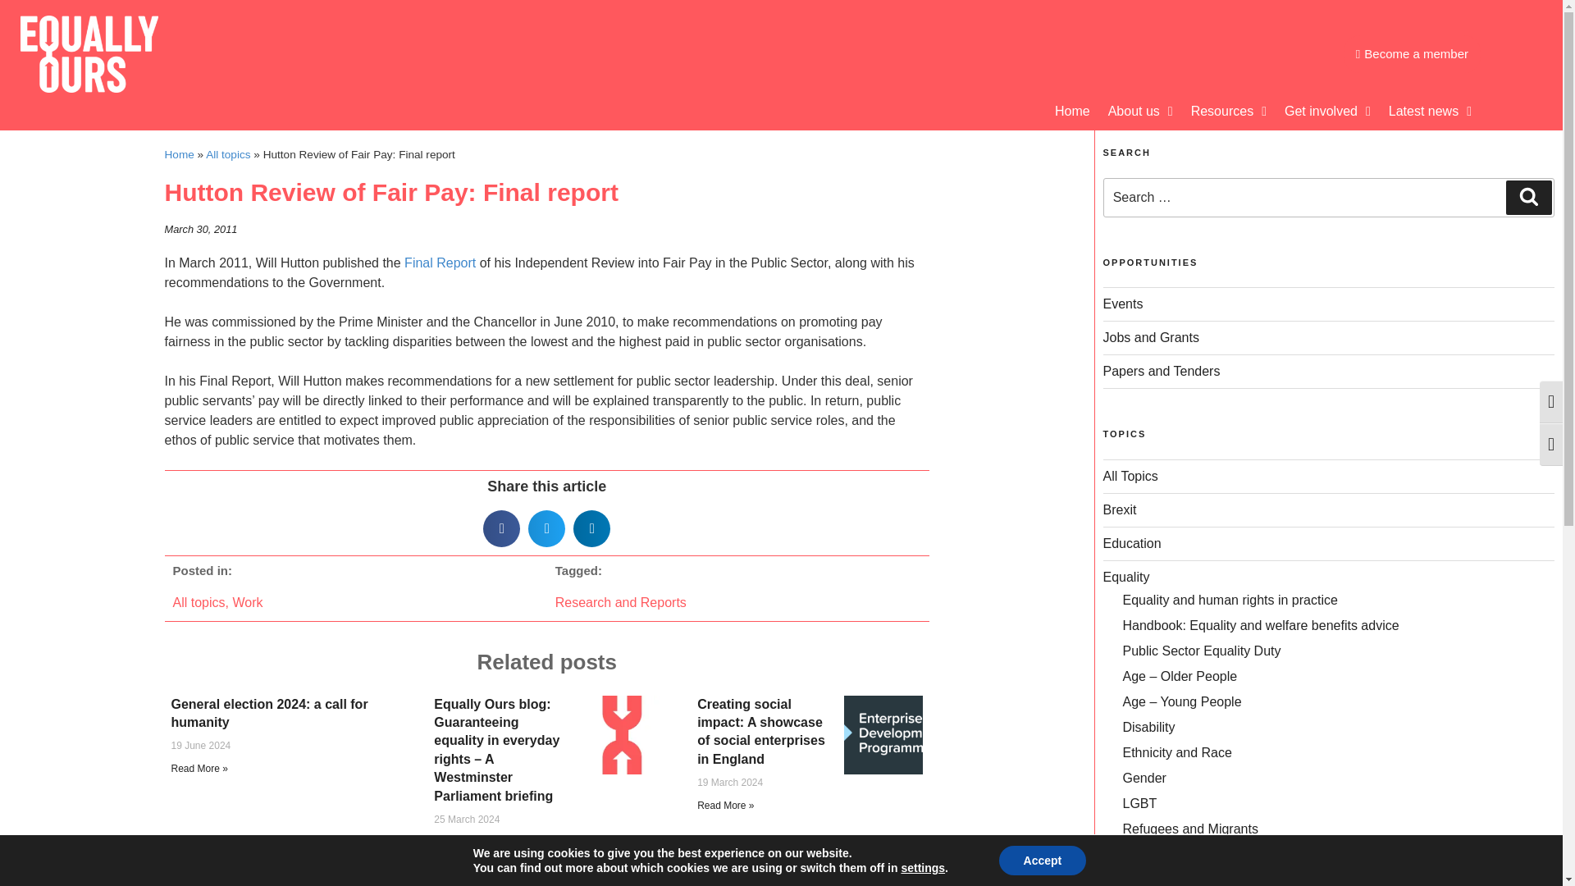 The width and height of the screenshot is (1575, 886). Describe the element at coordinates (1411, 54) in the screenshot. I see `Become a member` at that location.